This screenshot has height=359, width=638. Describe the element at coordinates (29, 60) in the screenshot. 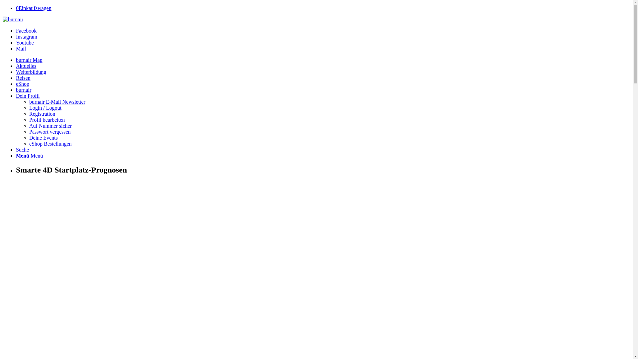

I see `burnair Map` at that location.